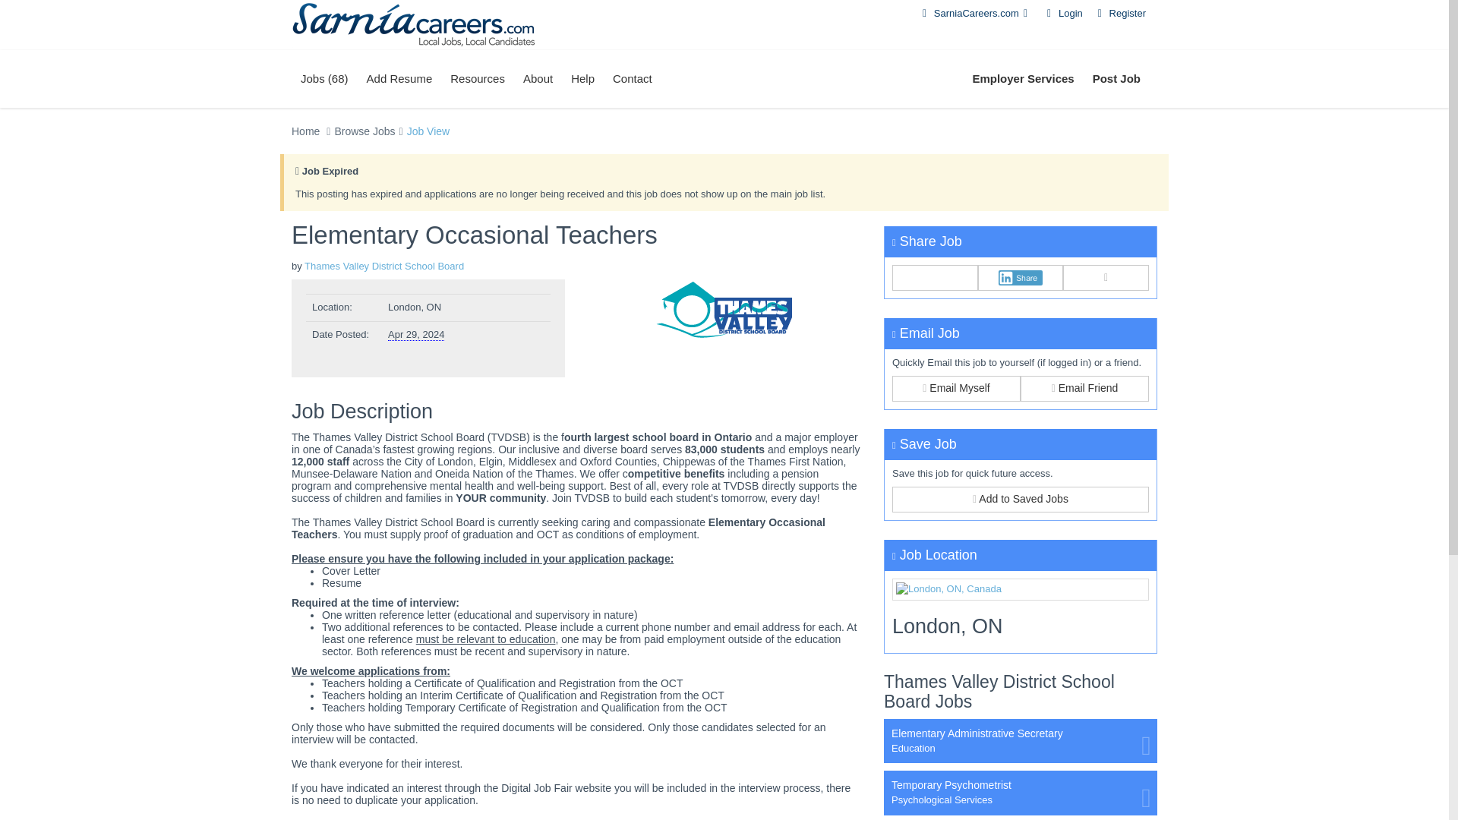 The width and height of the screenshot is (1458, 820). Describe the element at coordinates (724, 311) in the screenshot. I see `Thames Valley District School Board` at that location.